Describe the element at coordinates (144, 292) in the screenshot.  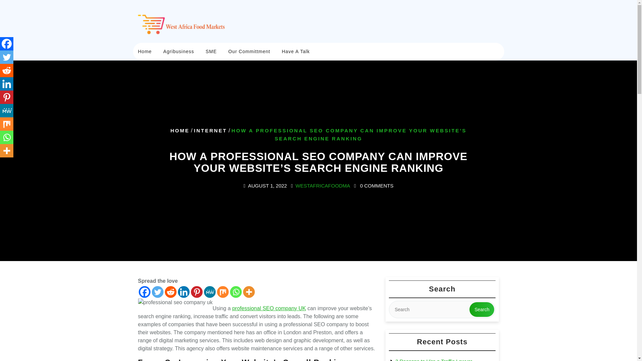
I see `Facebook` at that location.